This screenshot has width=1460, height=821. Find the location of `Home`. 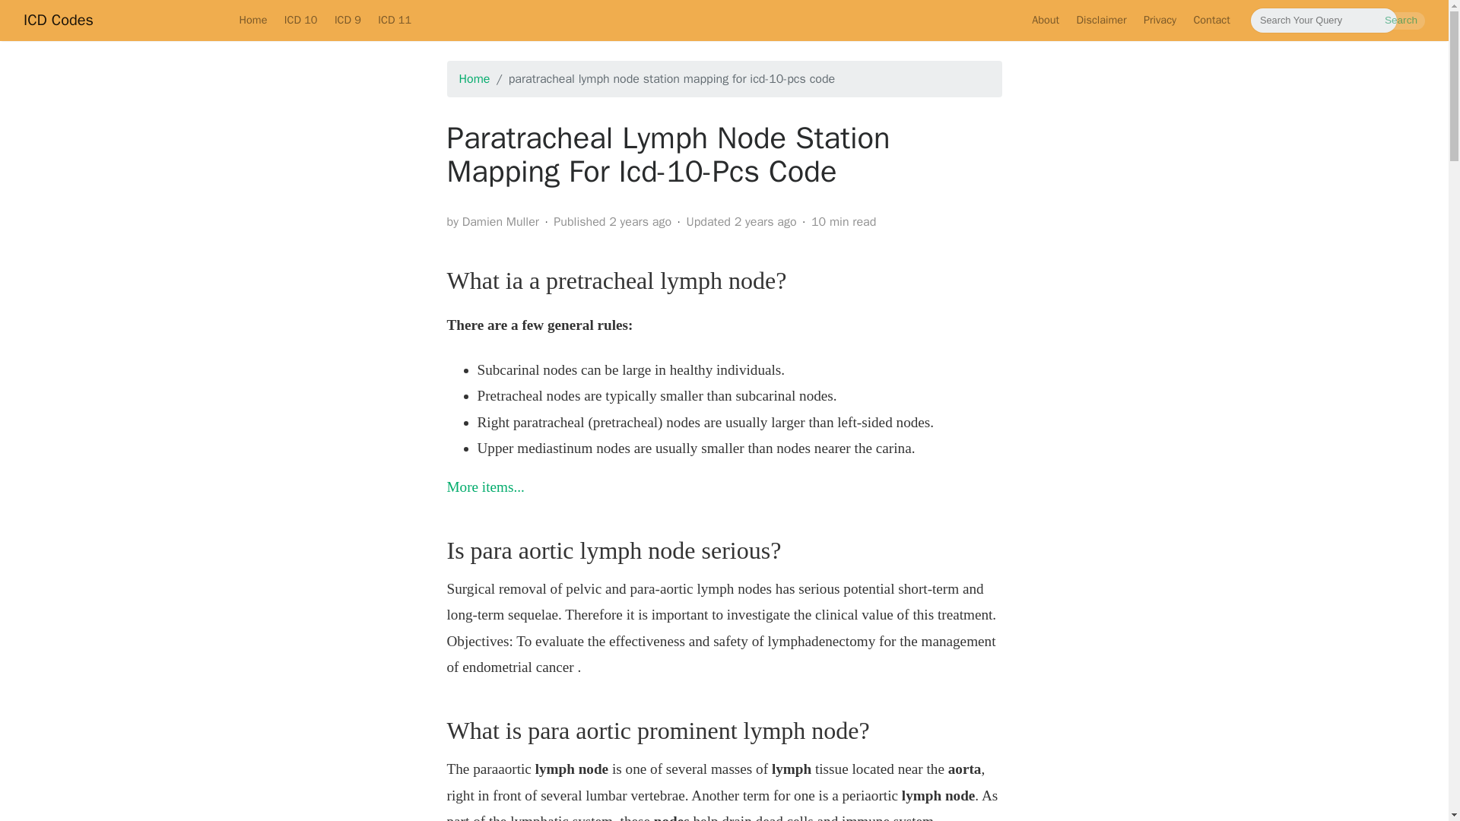

Home is located at coordinates (252, 20).